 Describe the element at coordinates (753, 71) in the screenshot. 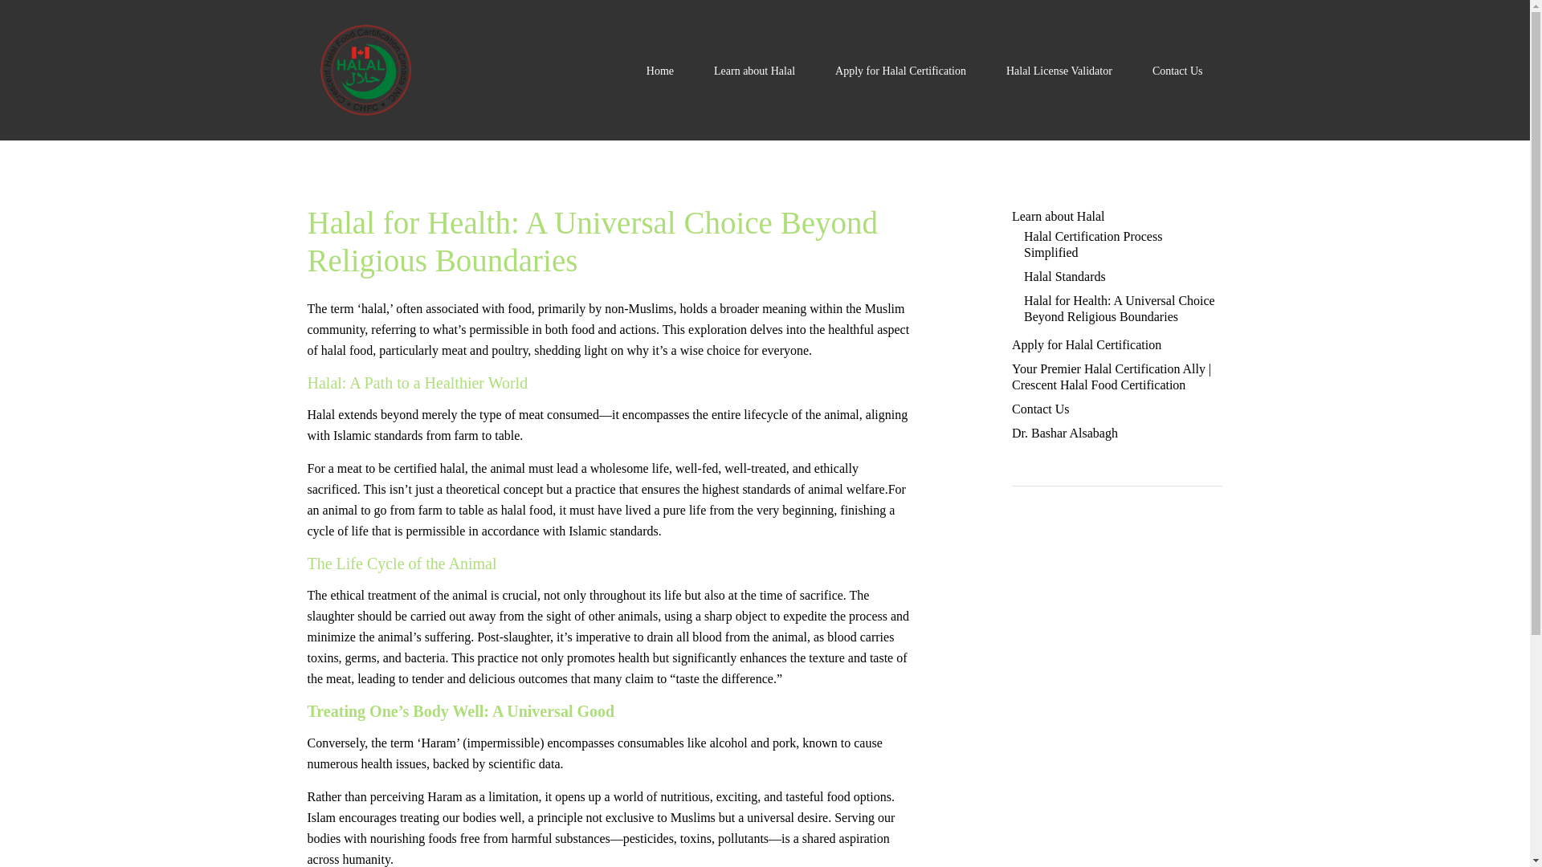

I see `Learn about Halal` at that location.